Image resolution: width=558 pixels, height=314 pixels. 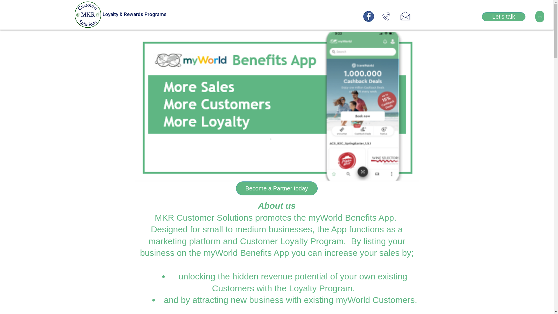 I want to click on Let's talk, so click(x=504, y=17).